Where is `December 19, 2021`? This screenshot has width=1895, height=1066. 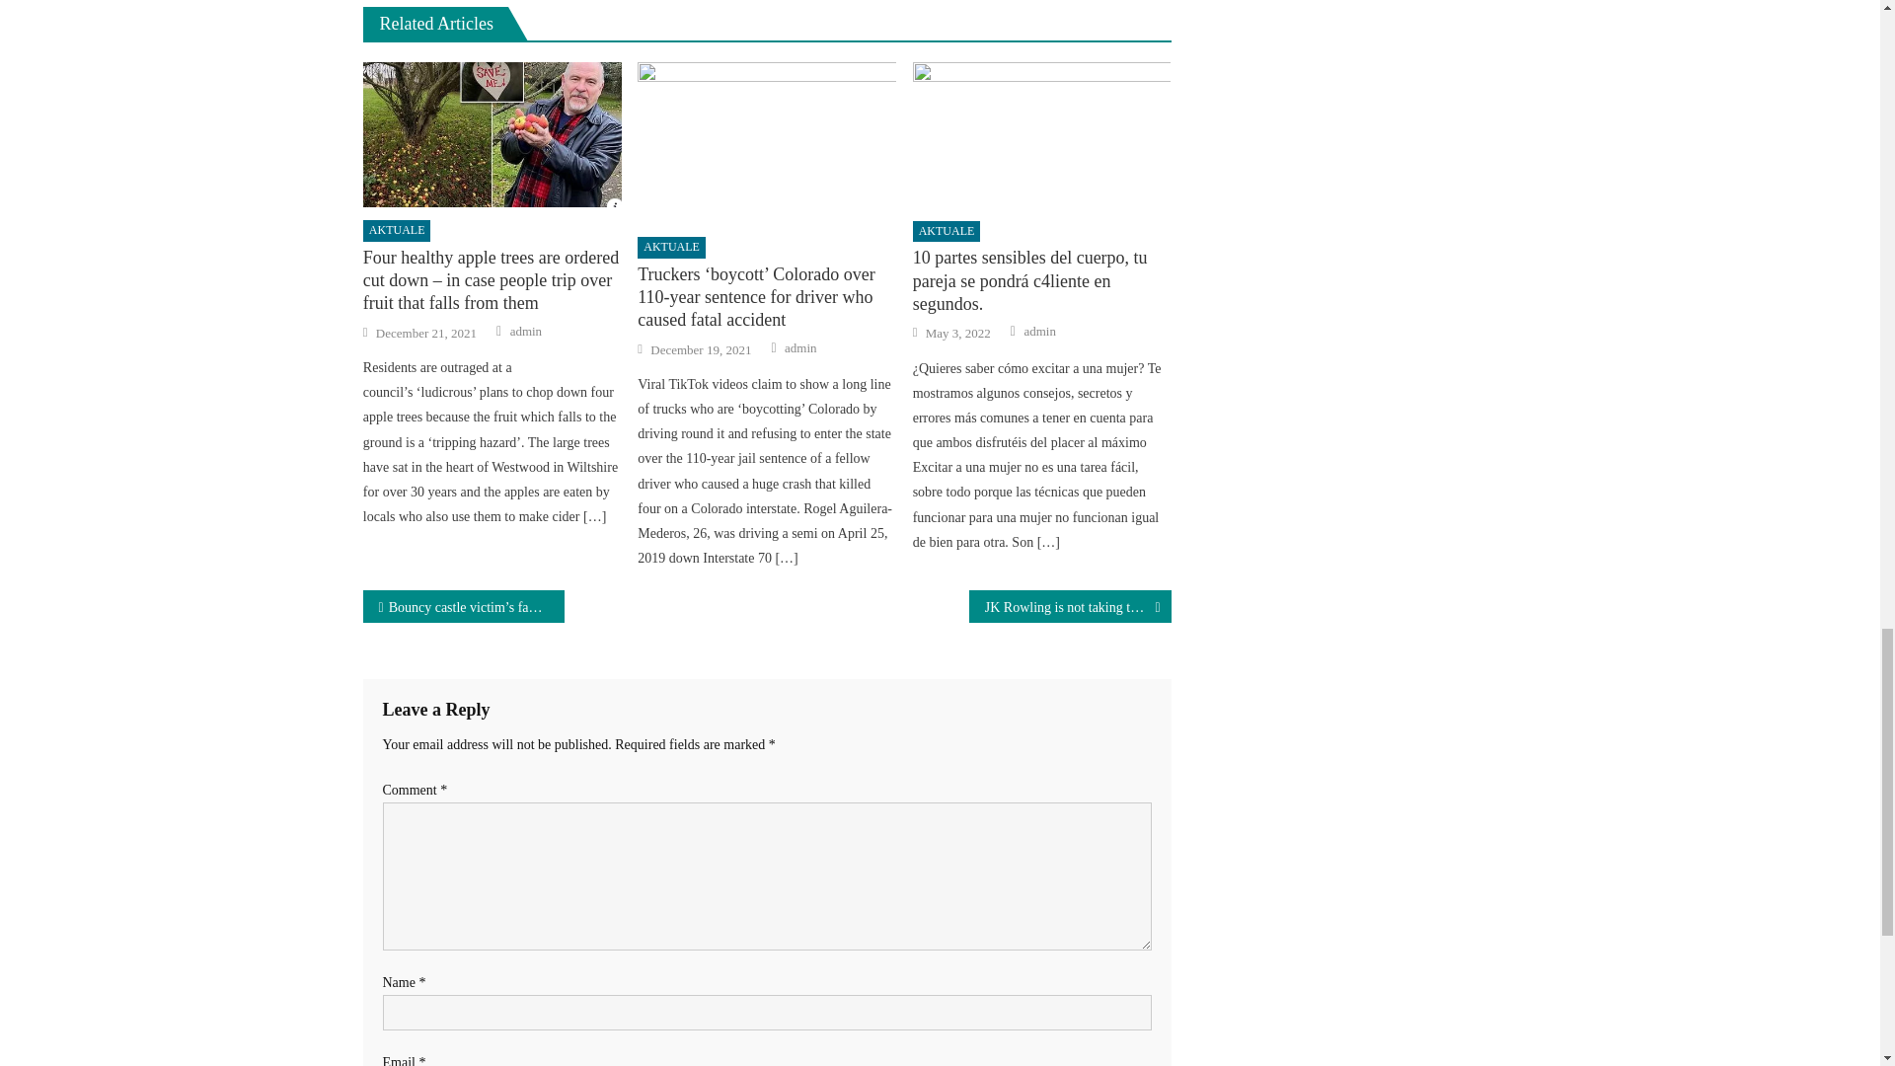
December 19, 2021 is located at coordinates (700, 349).